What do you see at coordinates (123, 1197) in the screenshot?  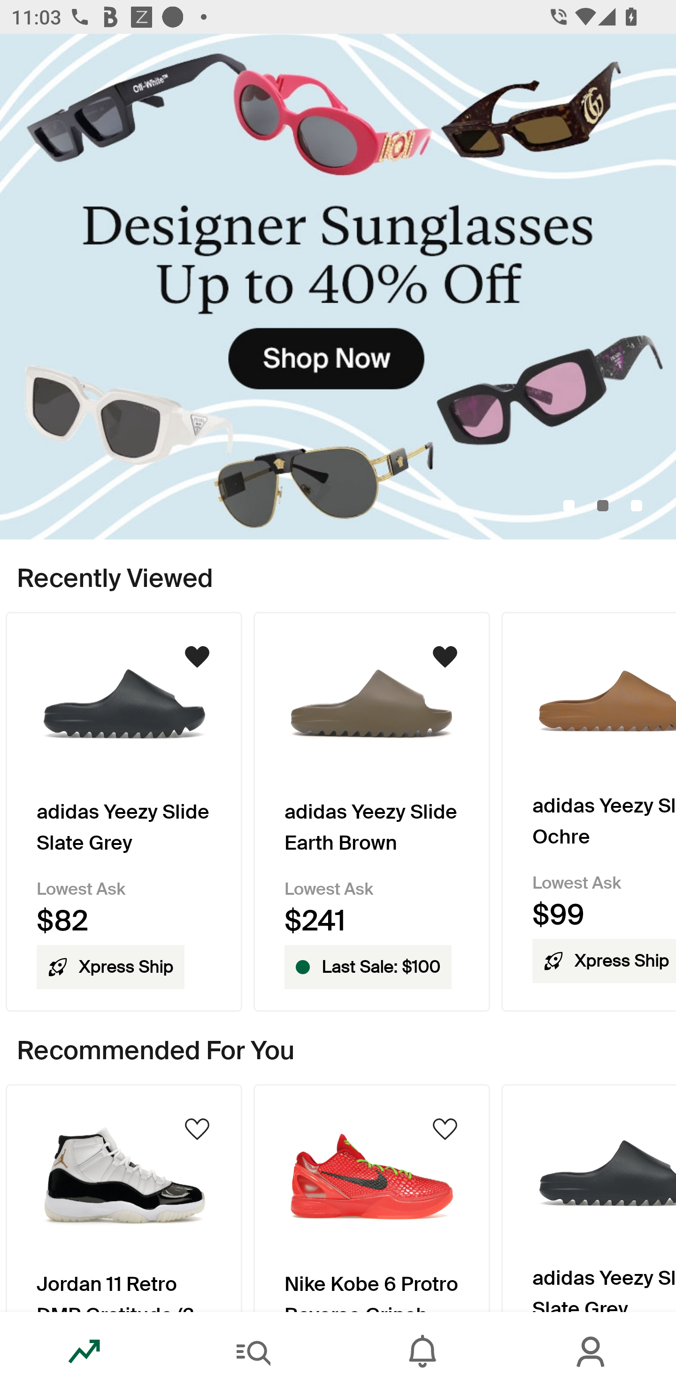 I see `Product Image Jordan 11 Retro DMP Gratitude (2023)` at bounding box center [123, 1197].